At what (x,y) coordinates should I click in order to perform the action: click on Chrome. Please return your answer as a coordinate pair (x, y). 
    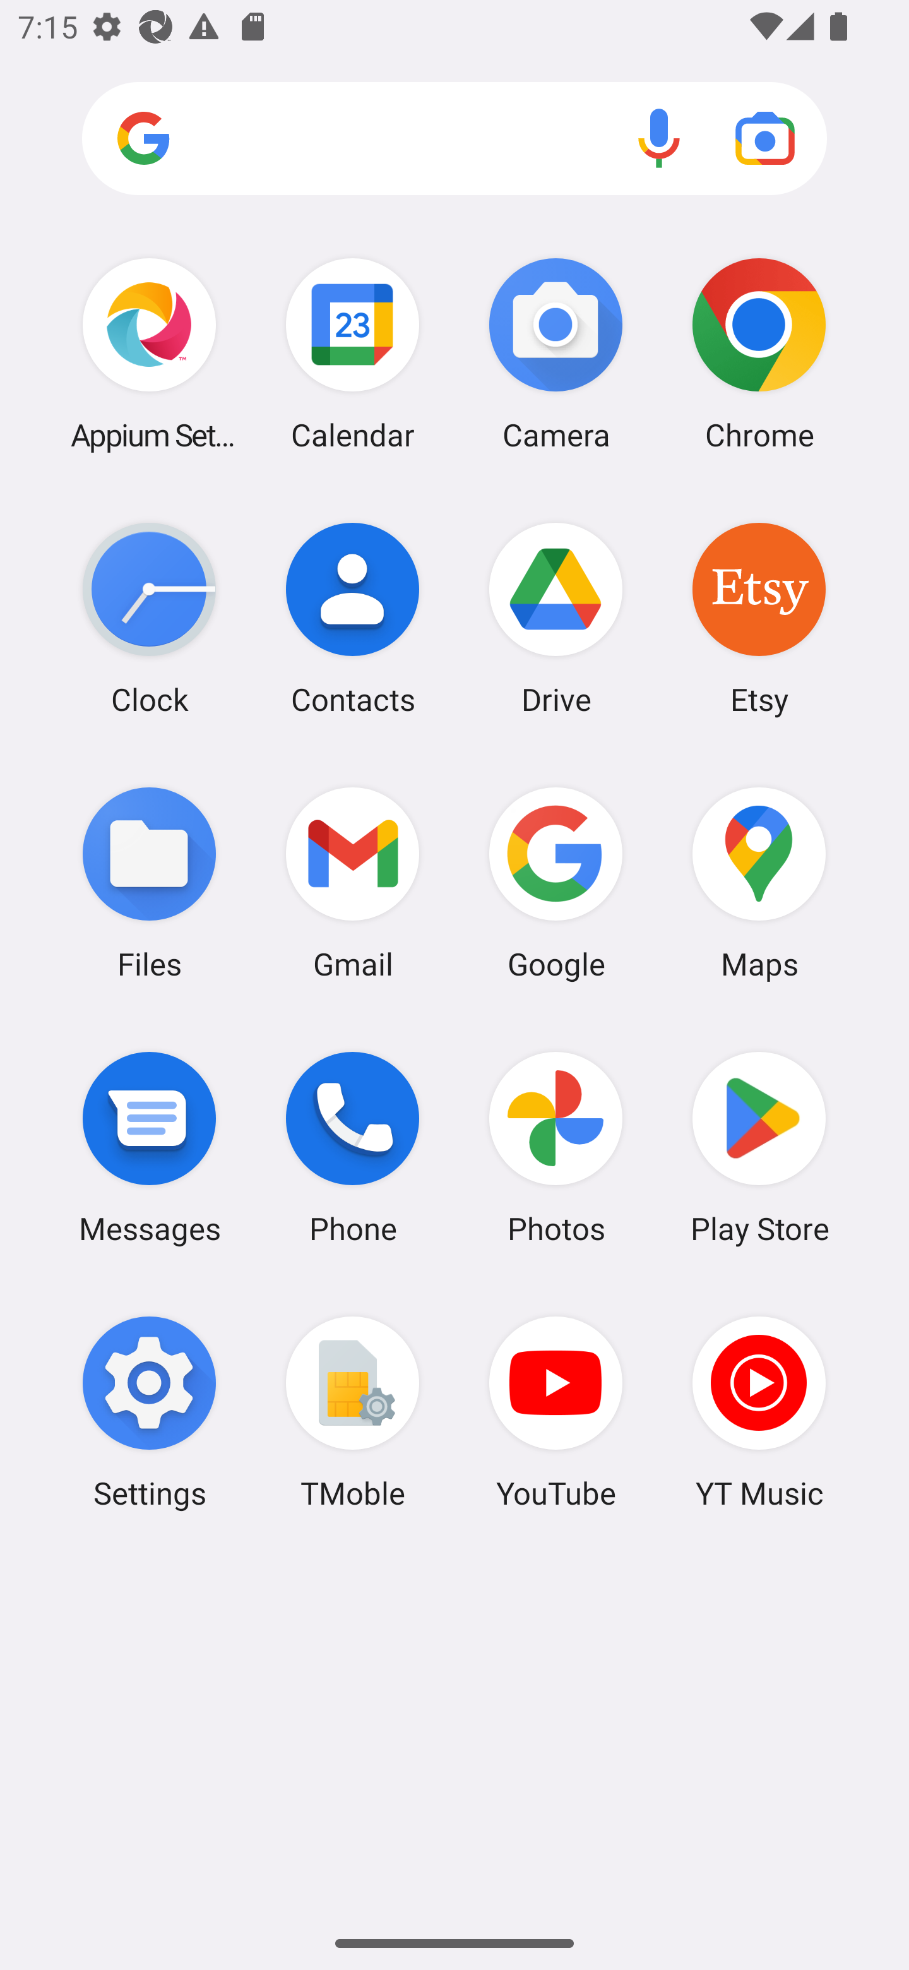
    Looking at the image, I should click on (759, 354).